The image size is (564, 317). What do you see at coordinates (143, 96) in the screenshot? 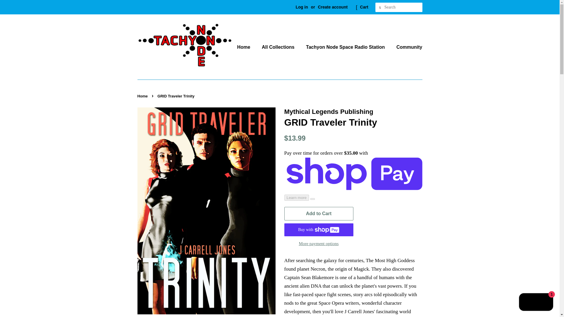
I see `Home` at bounding box center [143, 96].